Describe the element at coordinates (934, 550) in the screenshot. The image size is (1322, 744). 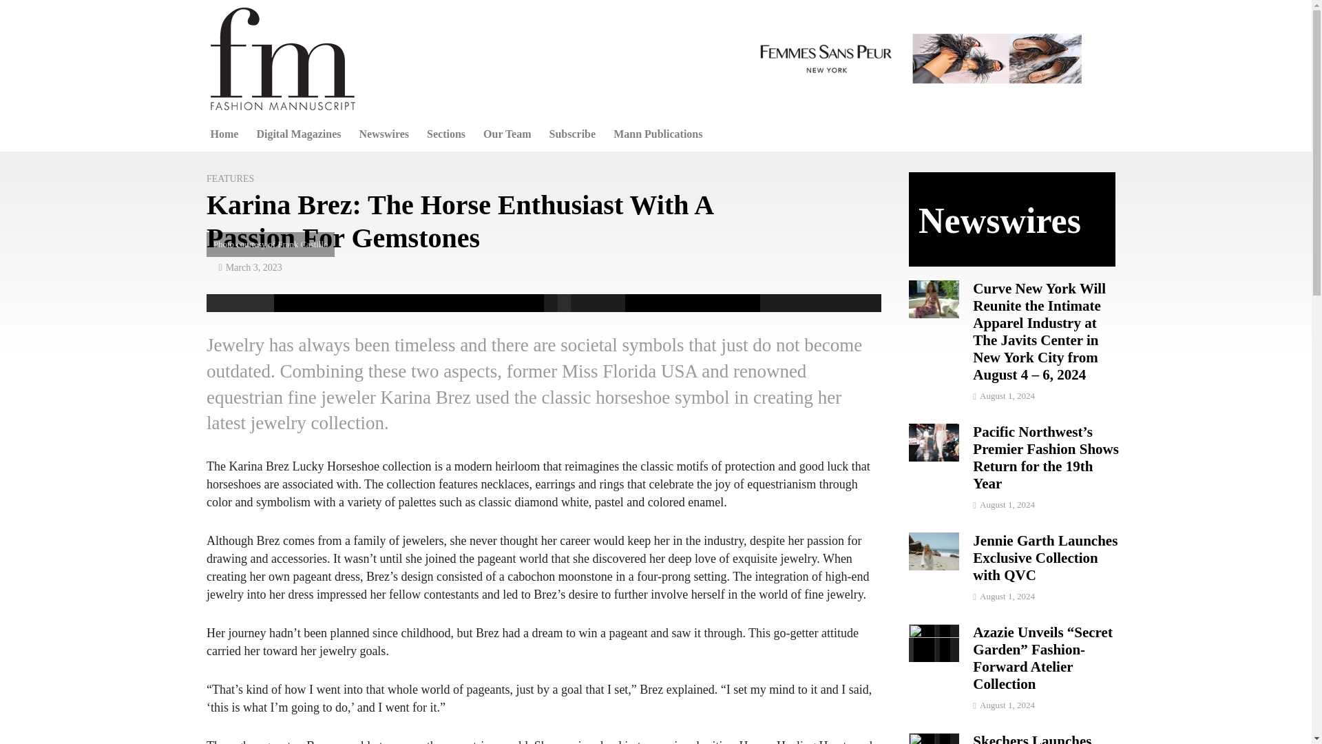
I see `Jennie Garth Launches Exclusive Collection with QVC` at that location.